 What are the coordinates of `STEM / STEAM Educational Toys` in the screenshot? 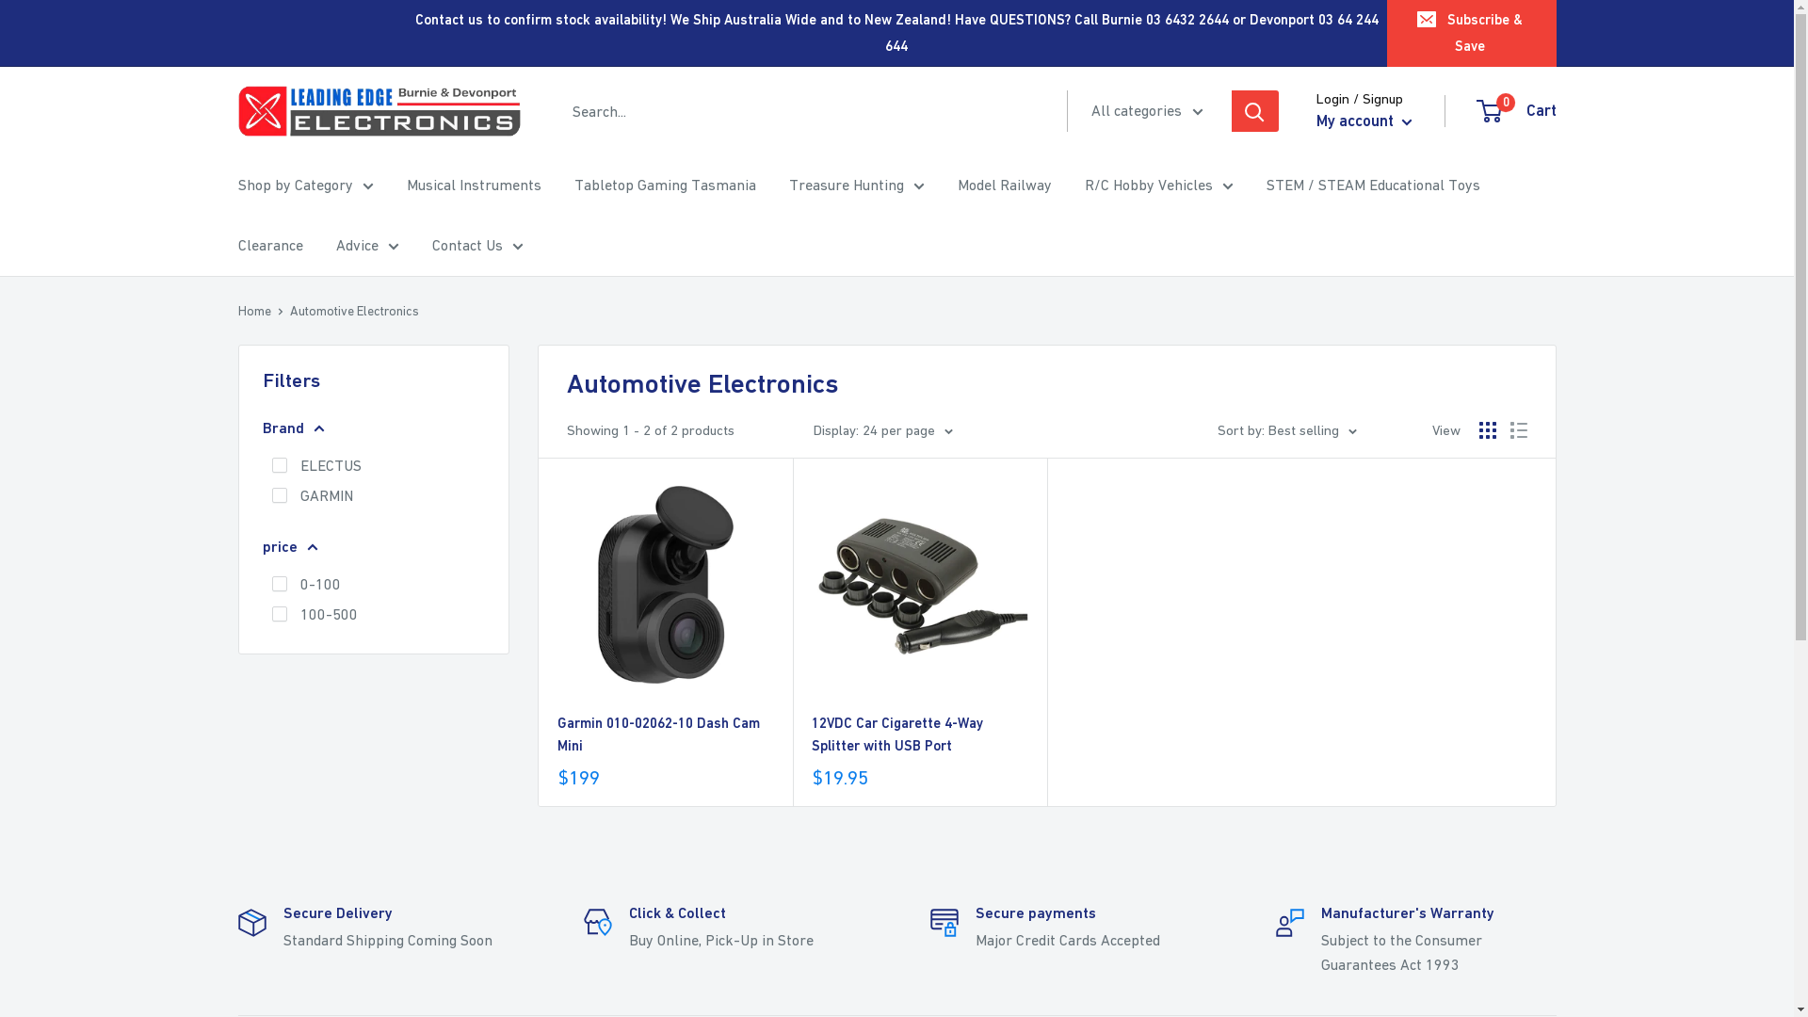 It's located at (1373, 186).